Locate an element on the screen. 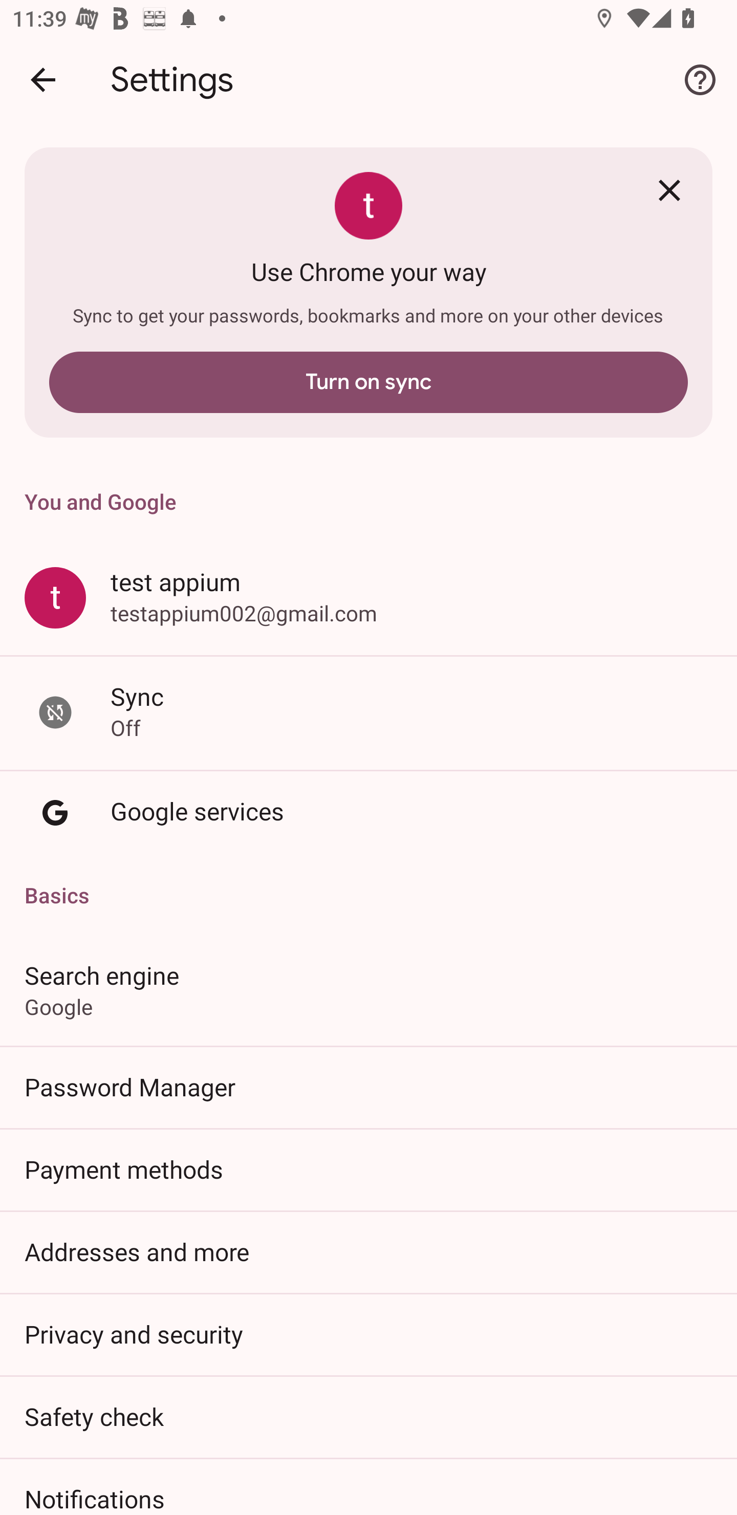 Image resolution: width=737 pixels, height=1515 pixels. Payment methods is located at coordinates (368, 1170).